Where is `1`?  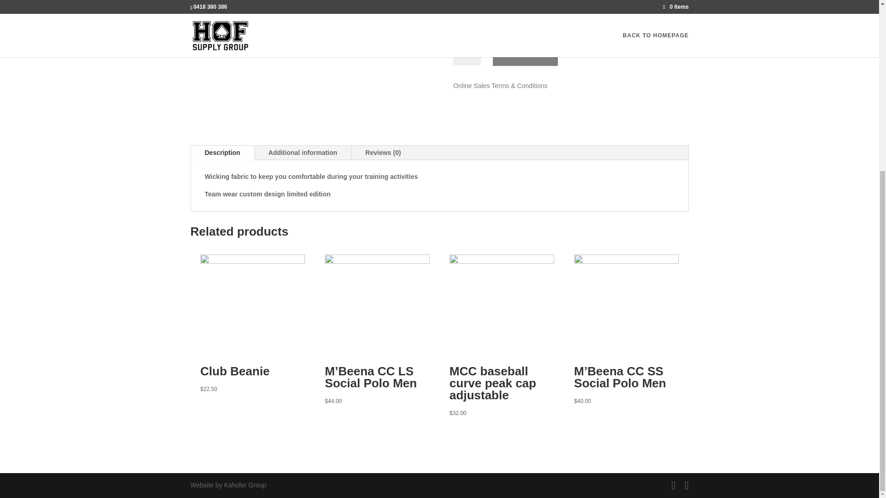
1 is located at coordinates (467, 53).